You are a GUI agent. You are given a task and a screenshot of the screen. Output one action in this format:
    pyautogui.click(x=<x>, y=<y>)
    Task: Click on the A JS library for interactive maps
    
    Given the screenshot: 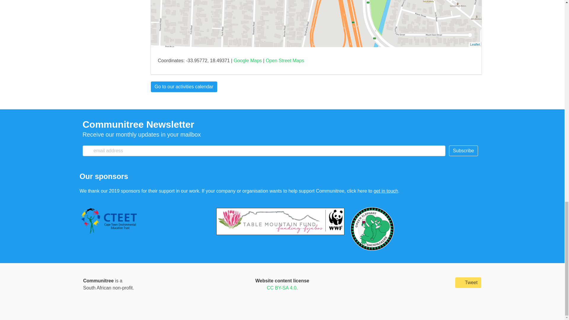 What is the action you would take?
    pyautogui.click(x=475, y=44)
    